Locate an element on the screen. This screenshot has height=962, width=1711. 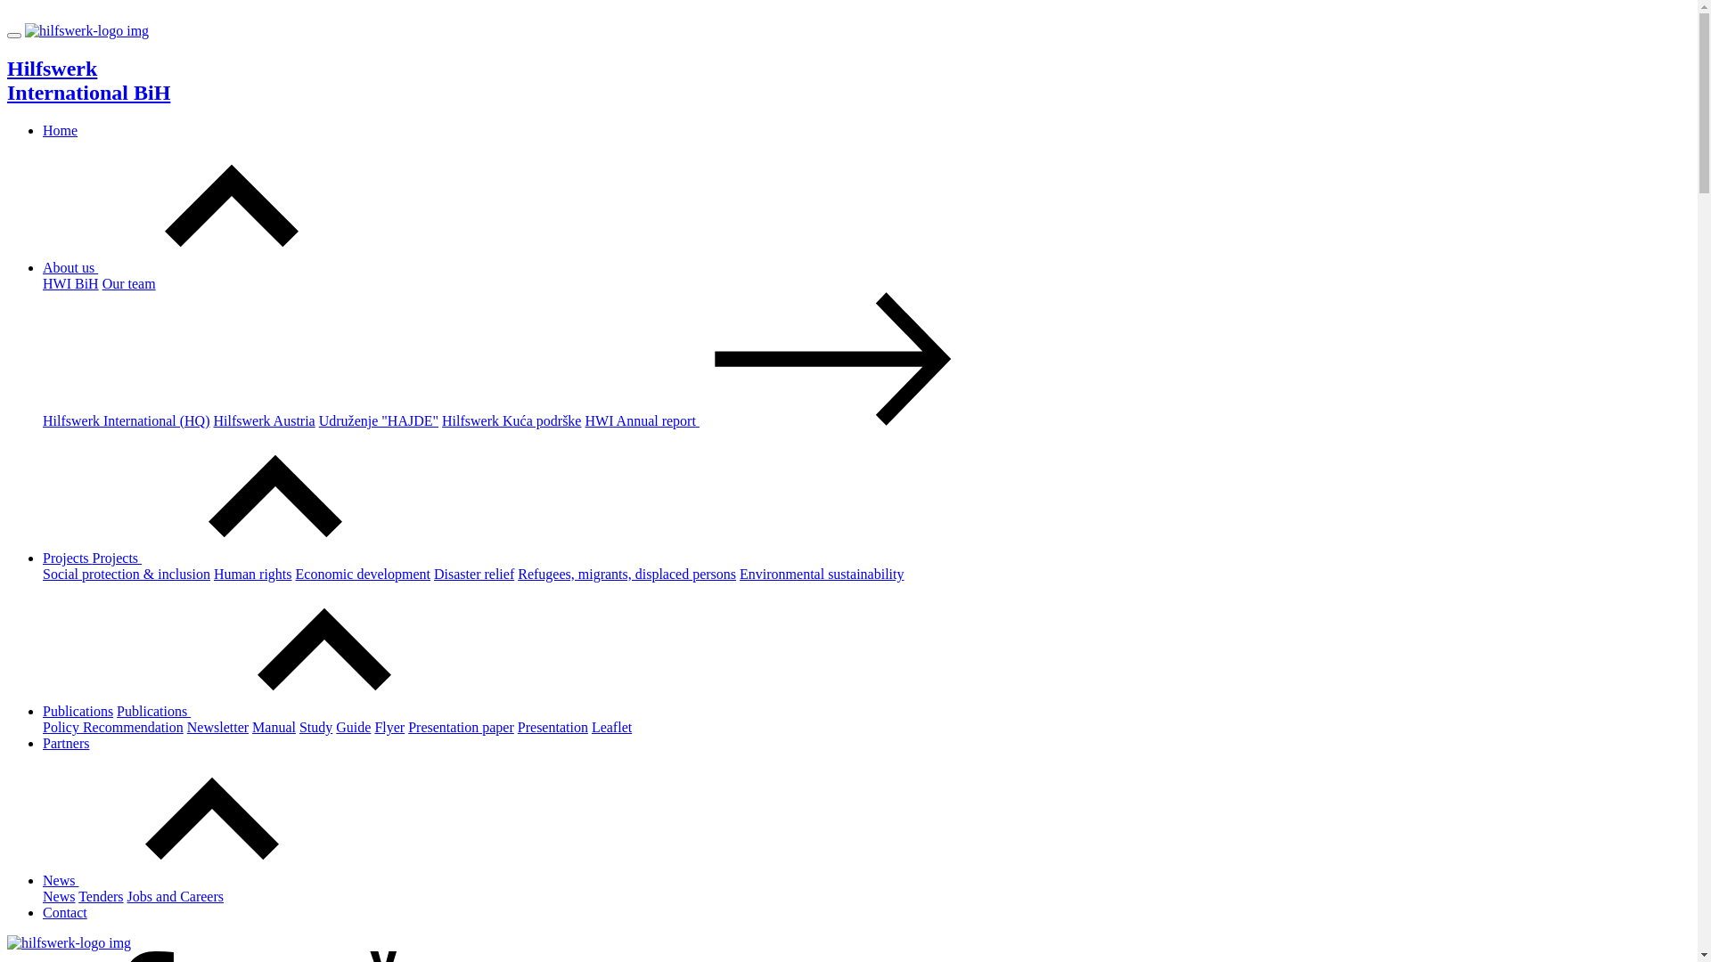
Our team is located at coordinates (129, 283).